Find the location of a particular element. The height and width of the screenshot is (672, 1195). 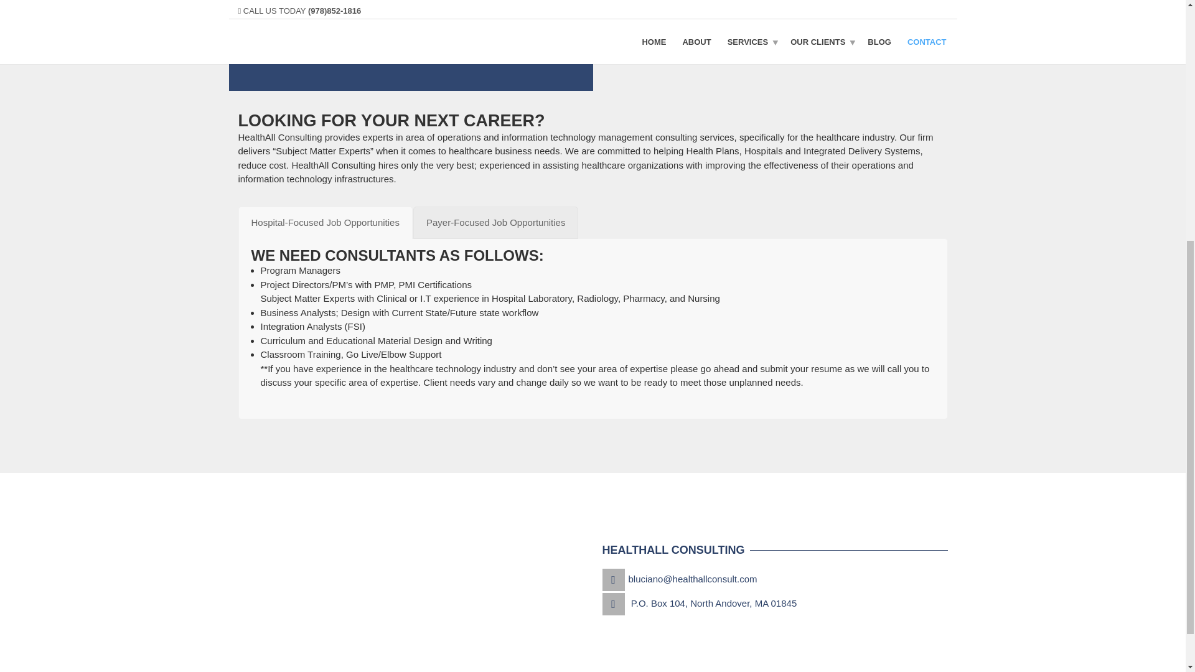

Hospital-Focused Job Opportunities is located at coordinates (325, 223).